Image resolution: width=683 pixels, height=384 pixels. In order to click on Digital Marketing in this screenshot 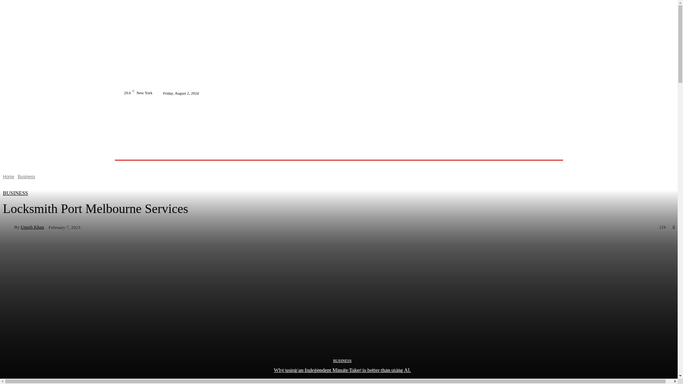, I will do `click(292, 151)`.